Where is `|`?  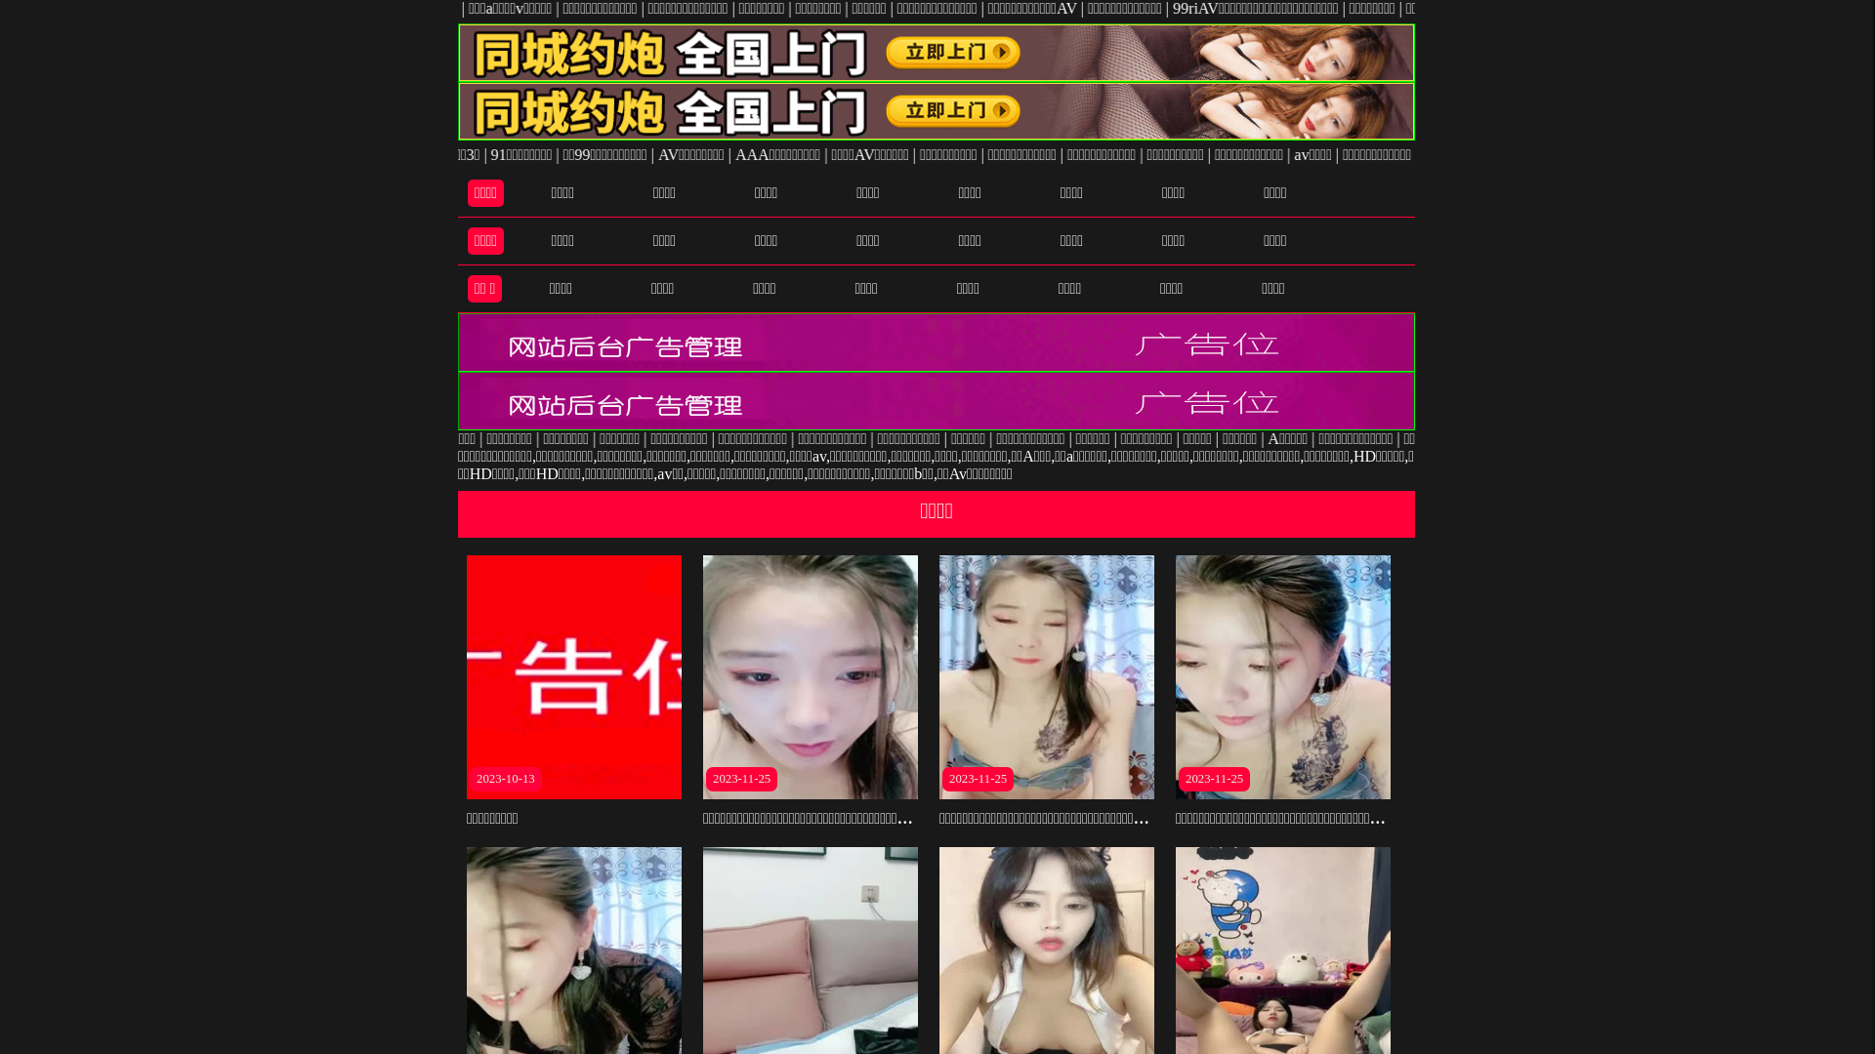 | is located at coordinates (719, 154).